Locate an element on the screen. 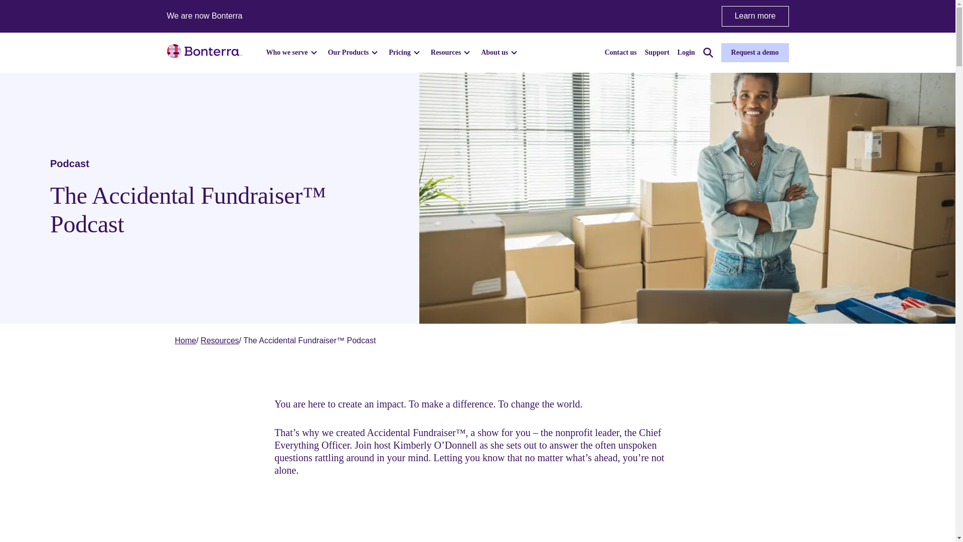 This screenshot has height=542, width=963. Search is located at coordinates (708, 52).